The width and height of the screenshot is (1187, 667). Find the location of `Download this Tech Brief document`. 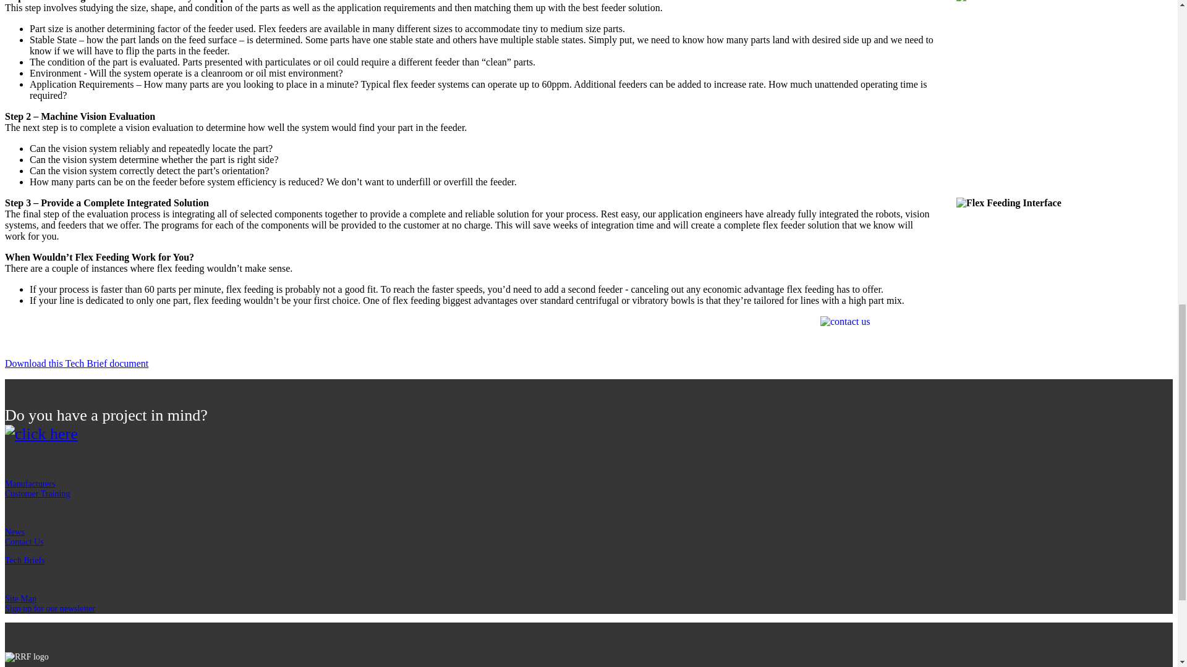

Download this Tech Brief document is located at coordinates (77, 363).